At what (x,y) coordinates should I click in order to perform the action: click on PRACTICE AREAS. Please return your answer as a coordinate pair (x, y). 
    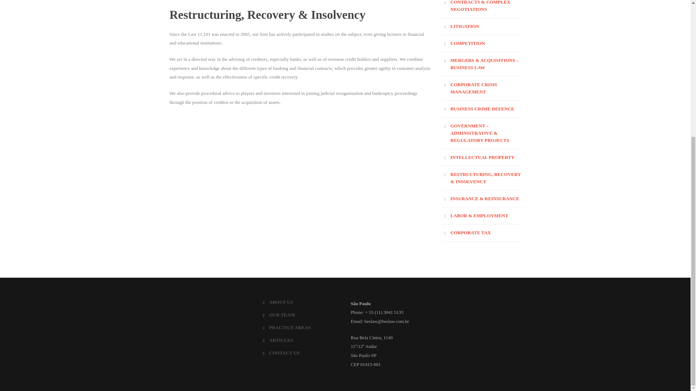
    Looking at the image, I should click on (289, 327).